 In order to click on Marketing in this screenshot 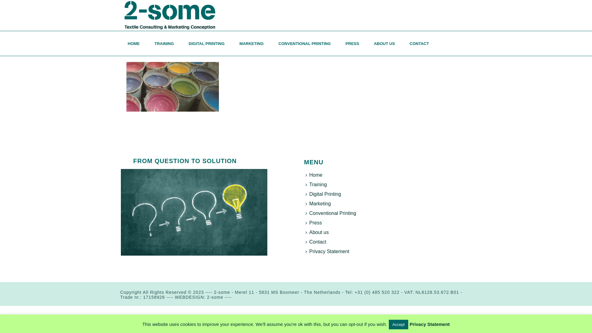, I will do `click(320, 203)`.